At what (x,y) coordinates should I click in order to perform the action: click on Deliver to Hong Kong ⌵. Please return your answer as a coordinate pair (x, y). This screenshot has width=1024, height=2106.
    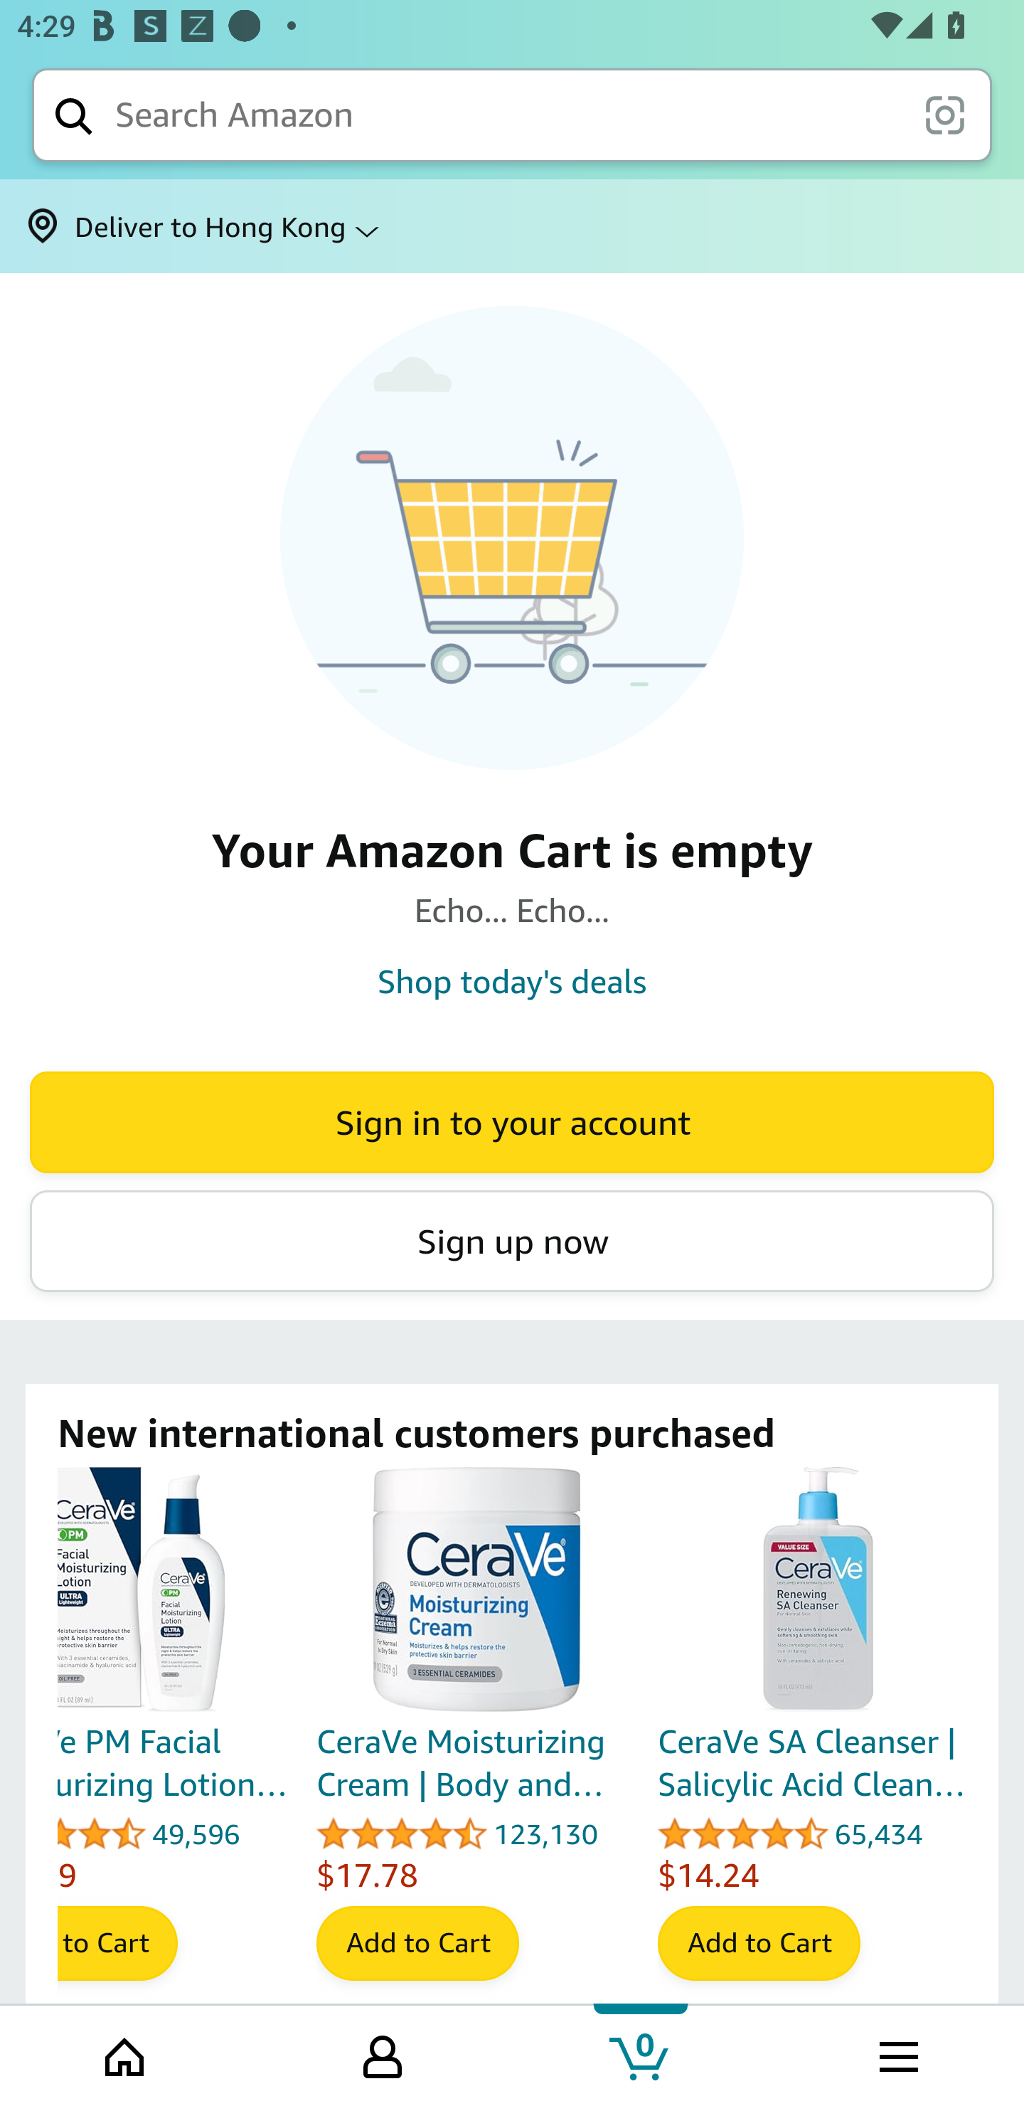
    Looking at the image, I should click on (512, 226).